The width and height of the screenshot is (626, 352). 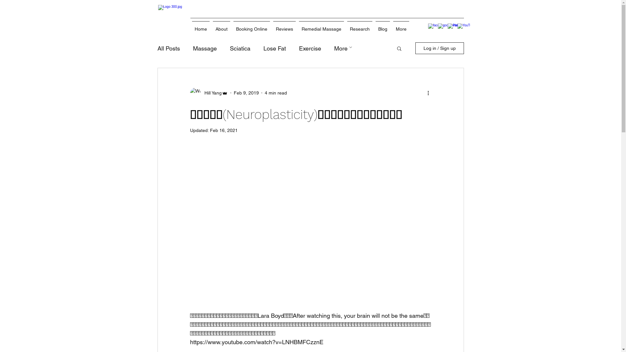 What do you see at coordinates (251, 26) in the screenshot?
I see `Booking Online` at bounding box center [251, 26].